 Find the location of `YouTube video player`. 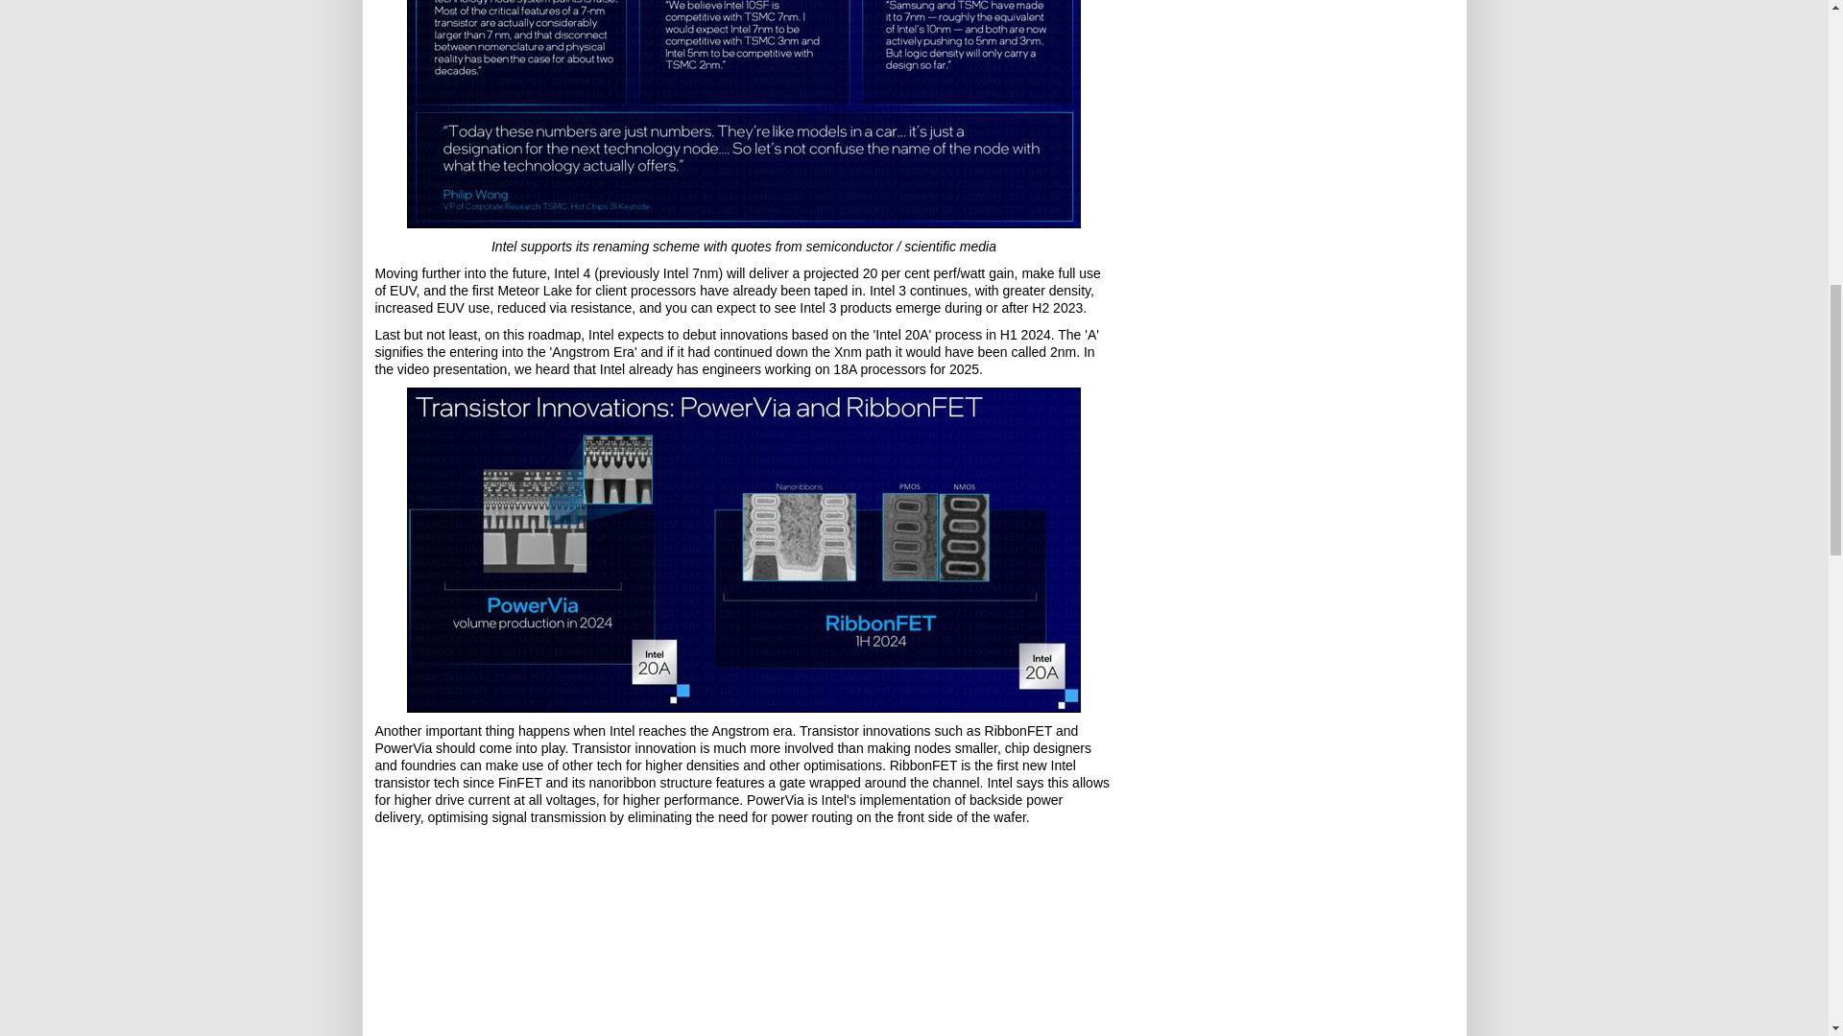

YouTube video player is located at coordinates (743, 935).